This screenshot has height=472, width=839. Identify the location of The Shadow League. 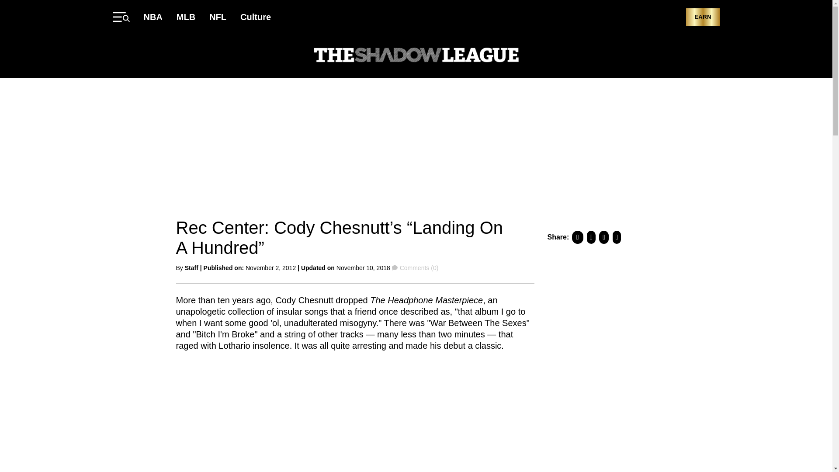
(416, 56).